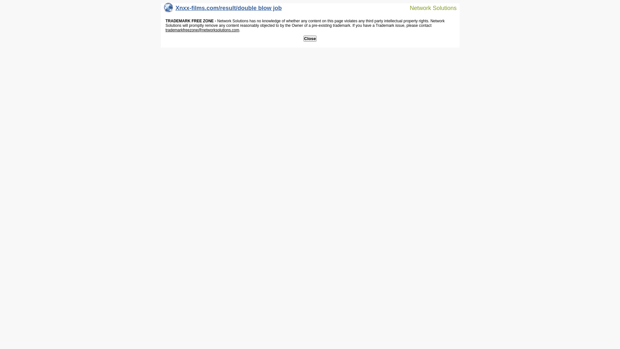 This screenshot has width=620, height=349. I want to click on Network Solutions, so click(429, 8).